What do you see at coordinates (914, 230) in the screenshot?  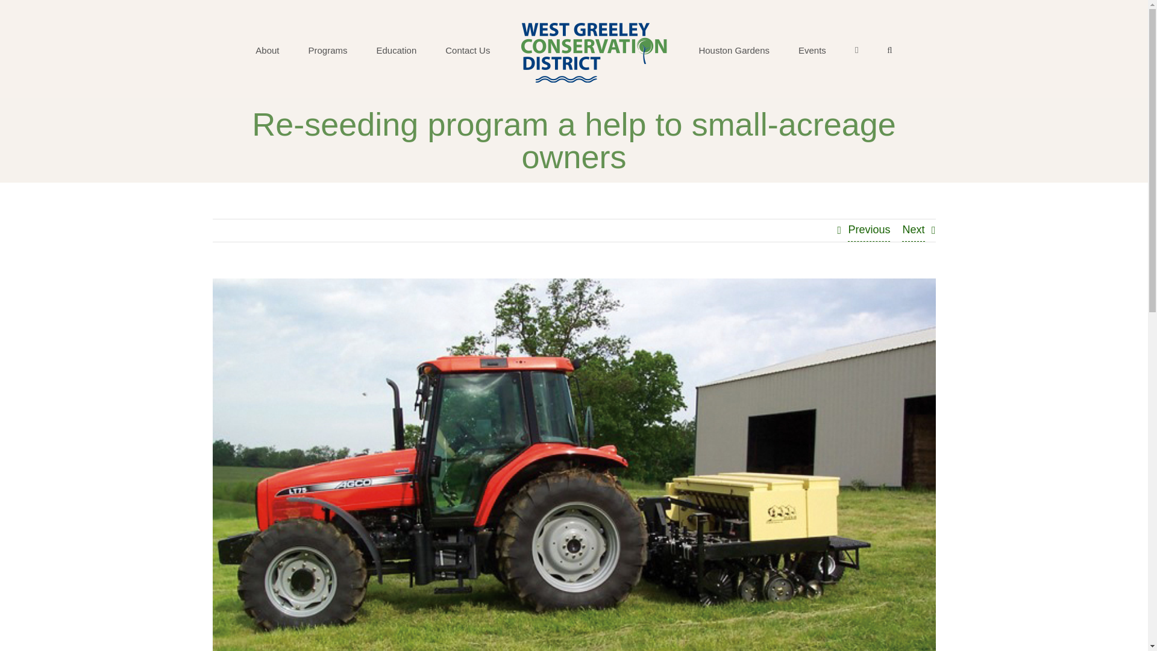 I see `Next` at bounding box center [914, 230].